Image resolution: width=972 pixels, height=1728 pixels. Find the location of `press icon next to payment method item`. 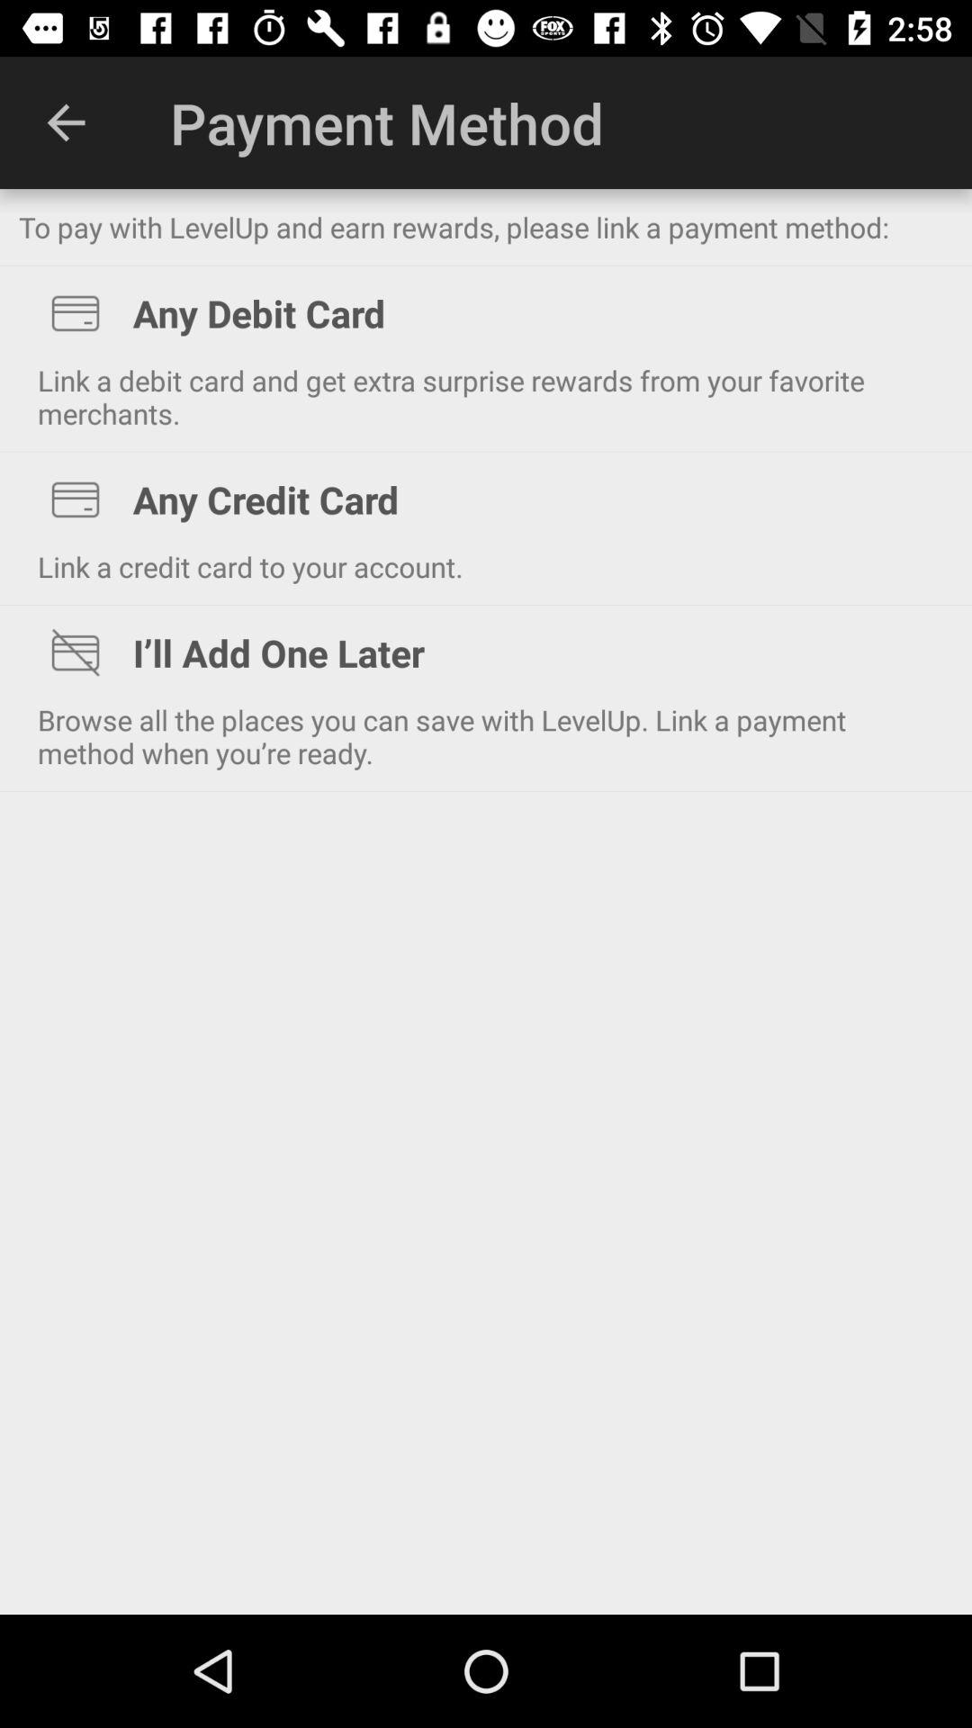

press icon next to payment method item is located at coordinates (66, 122).